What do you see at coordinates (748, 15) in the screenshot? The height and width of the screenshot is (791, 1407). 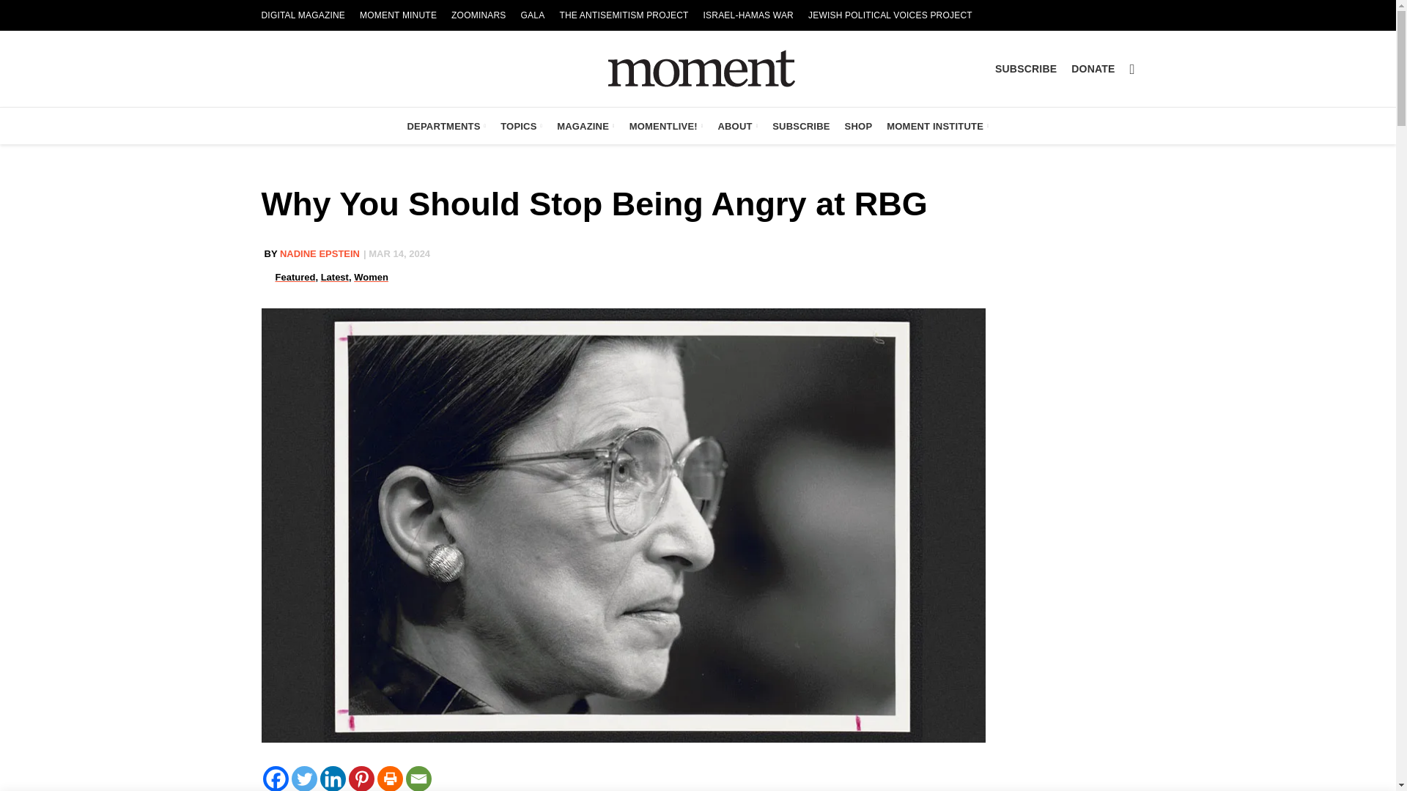 I see `ISRAEL-HAMAS WAR` at bounding box center [748, 15].